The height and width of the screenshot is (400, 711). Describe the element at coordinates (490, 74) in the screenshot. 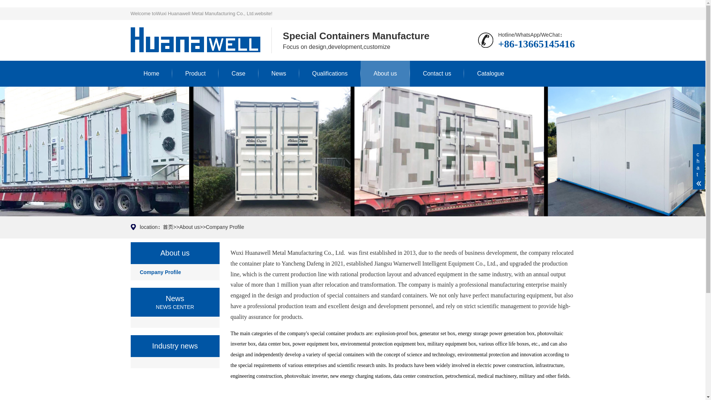

I see `Catalogue` at that location.